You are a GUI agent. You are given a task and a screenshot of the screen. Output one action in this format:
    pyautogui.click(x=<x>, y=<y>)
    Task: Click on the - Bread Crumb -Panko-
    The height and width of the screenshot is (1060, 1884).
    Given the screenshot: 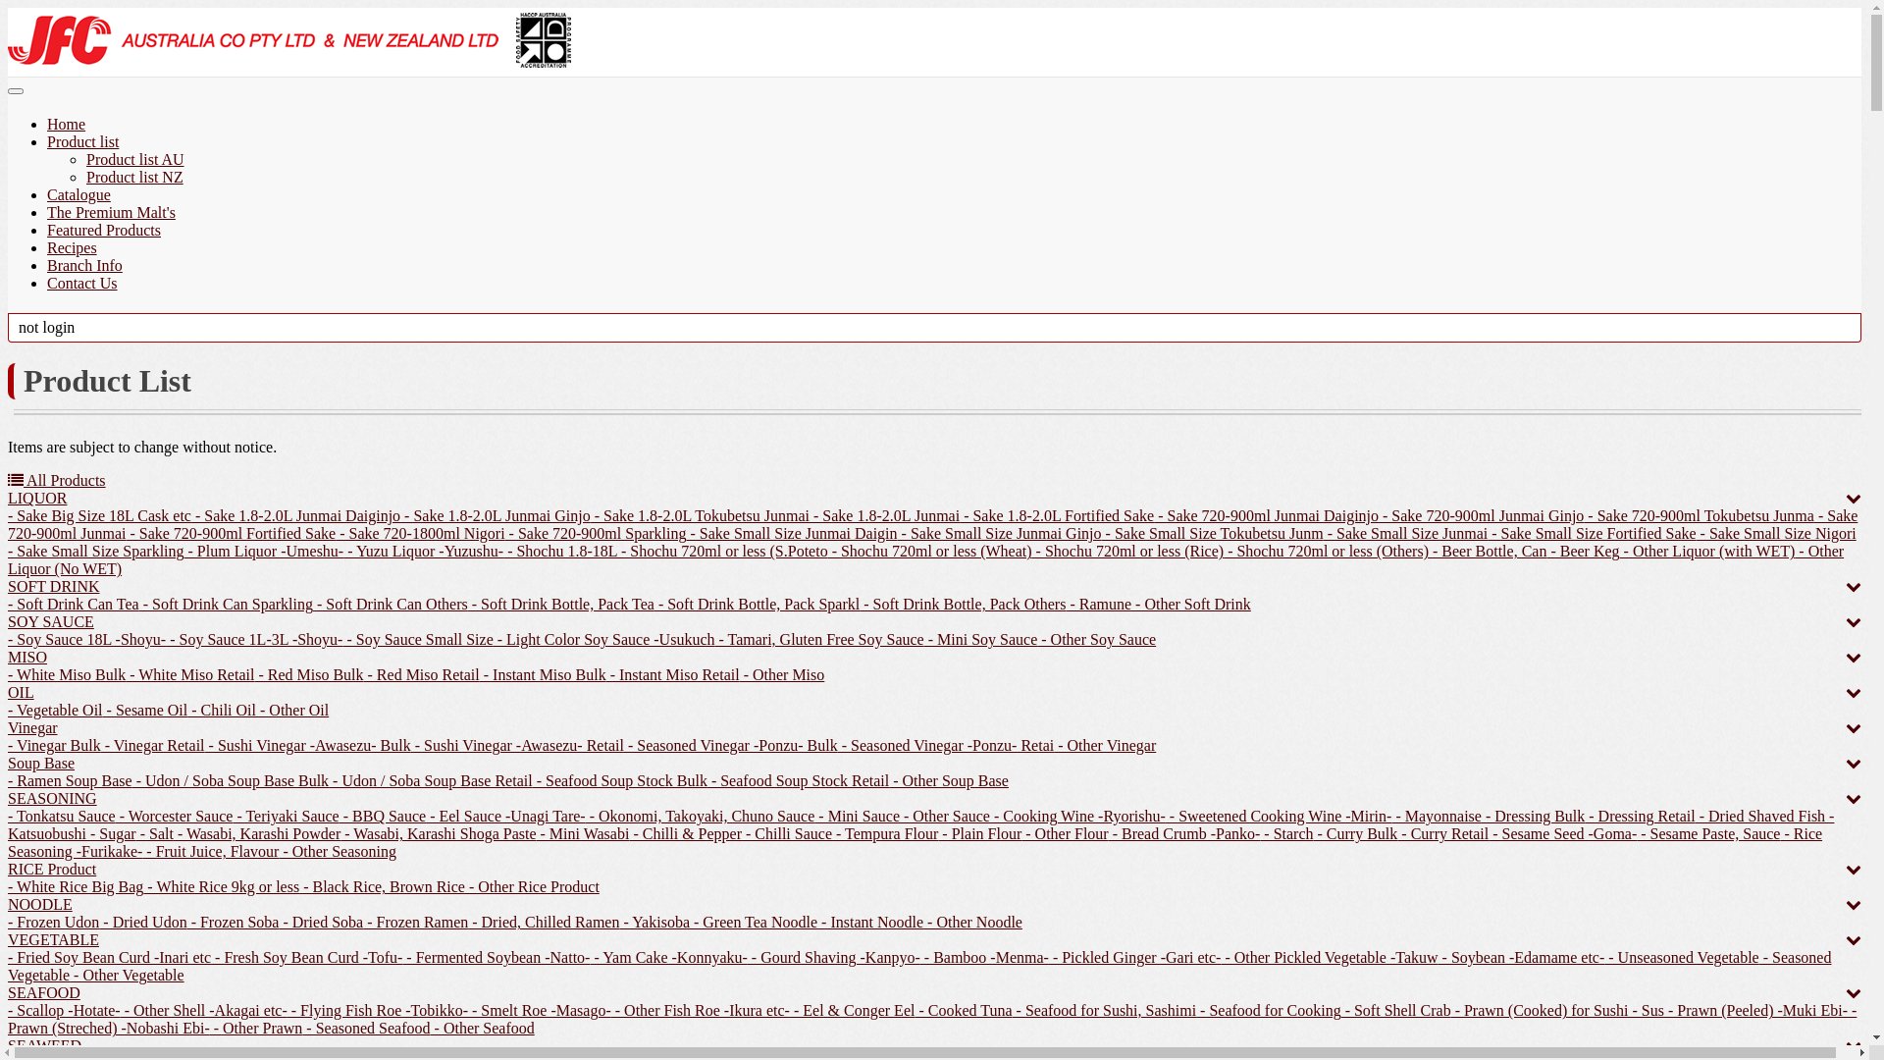 What is the action you would take?
    pyautogui.click(x=1185, y=834)
    